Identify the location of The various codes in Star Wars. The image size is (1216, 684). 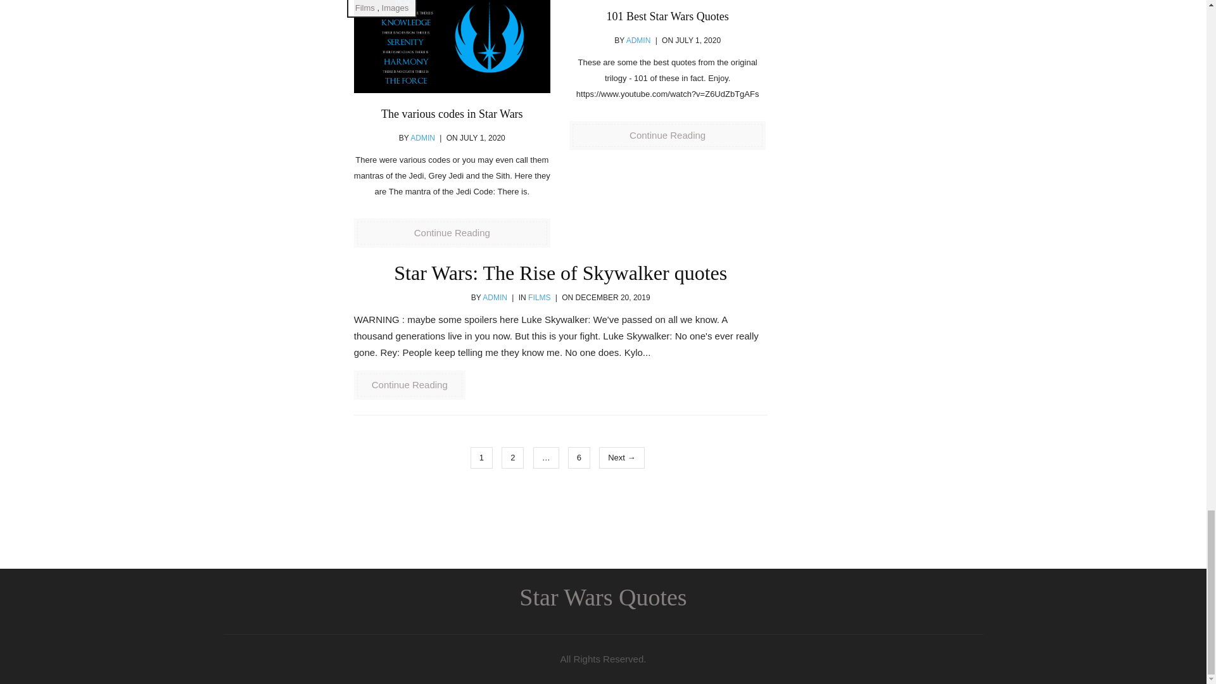
(452, 114).